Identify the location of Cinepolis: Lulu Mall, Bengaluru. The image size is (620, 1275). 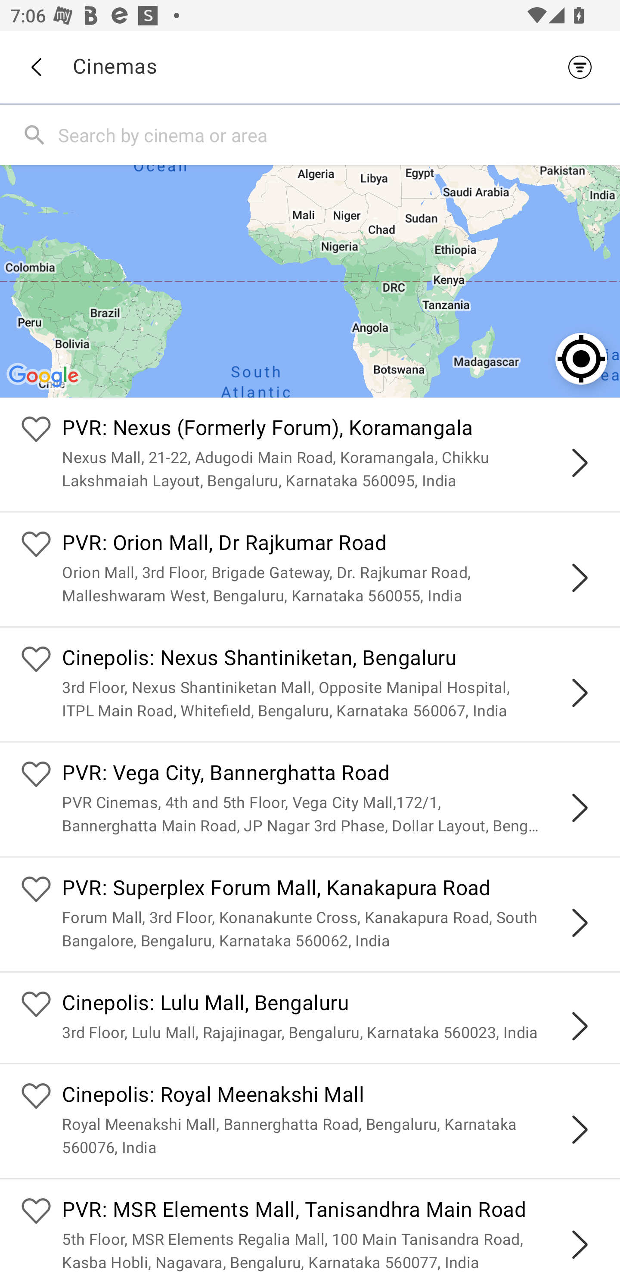
(331, 1004).